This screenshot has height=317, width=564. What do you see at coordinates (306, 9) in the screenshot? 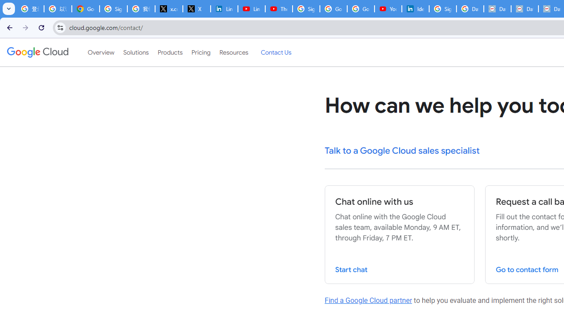
I see `Sign in - Google Accounts` at bounding box center [306, 9].